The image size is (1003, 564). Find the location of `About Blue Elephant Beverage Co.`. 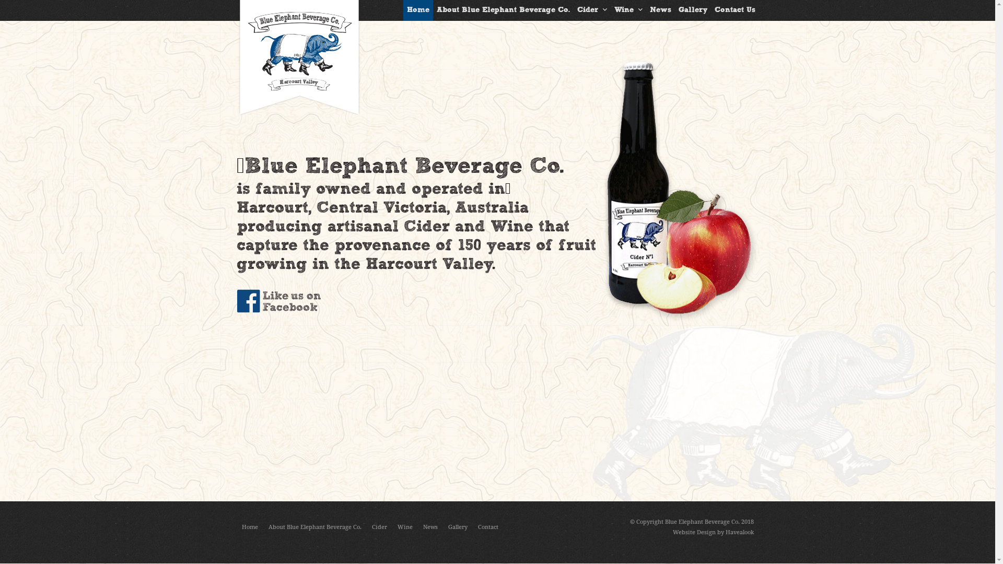

About Blue Elephant Beverage Co. is located at coordinates (315, 527).